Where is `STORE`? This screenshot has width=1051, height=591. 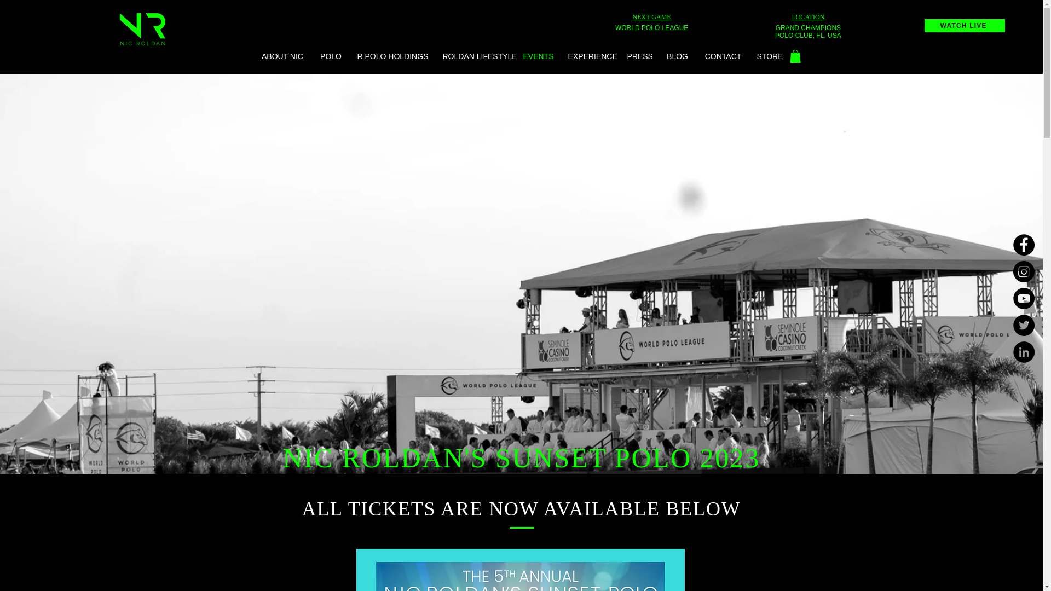
STORE is located at coordinates (770, 56).